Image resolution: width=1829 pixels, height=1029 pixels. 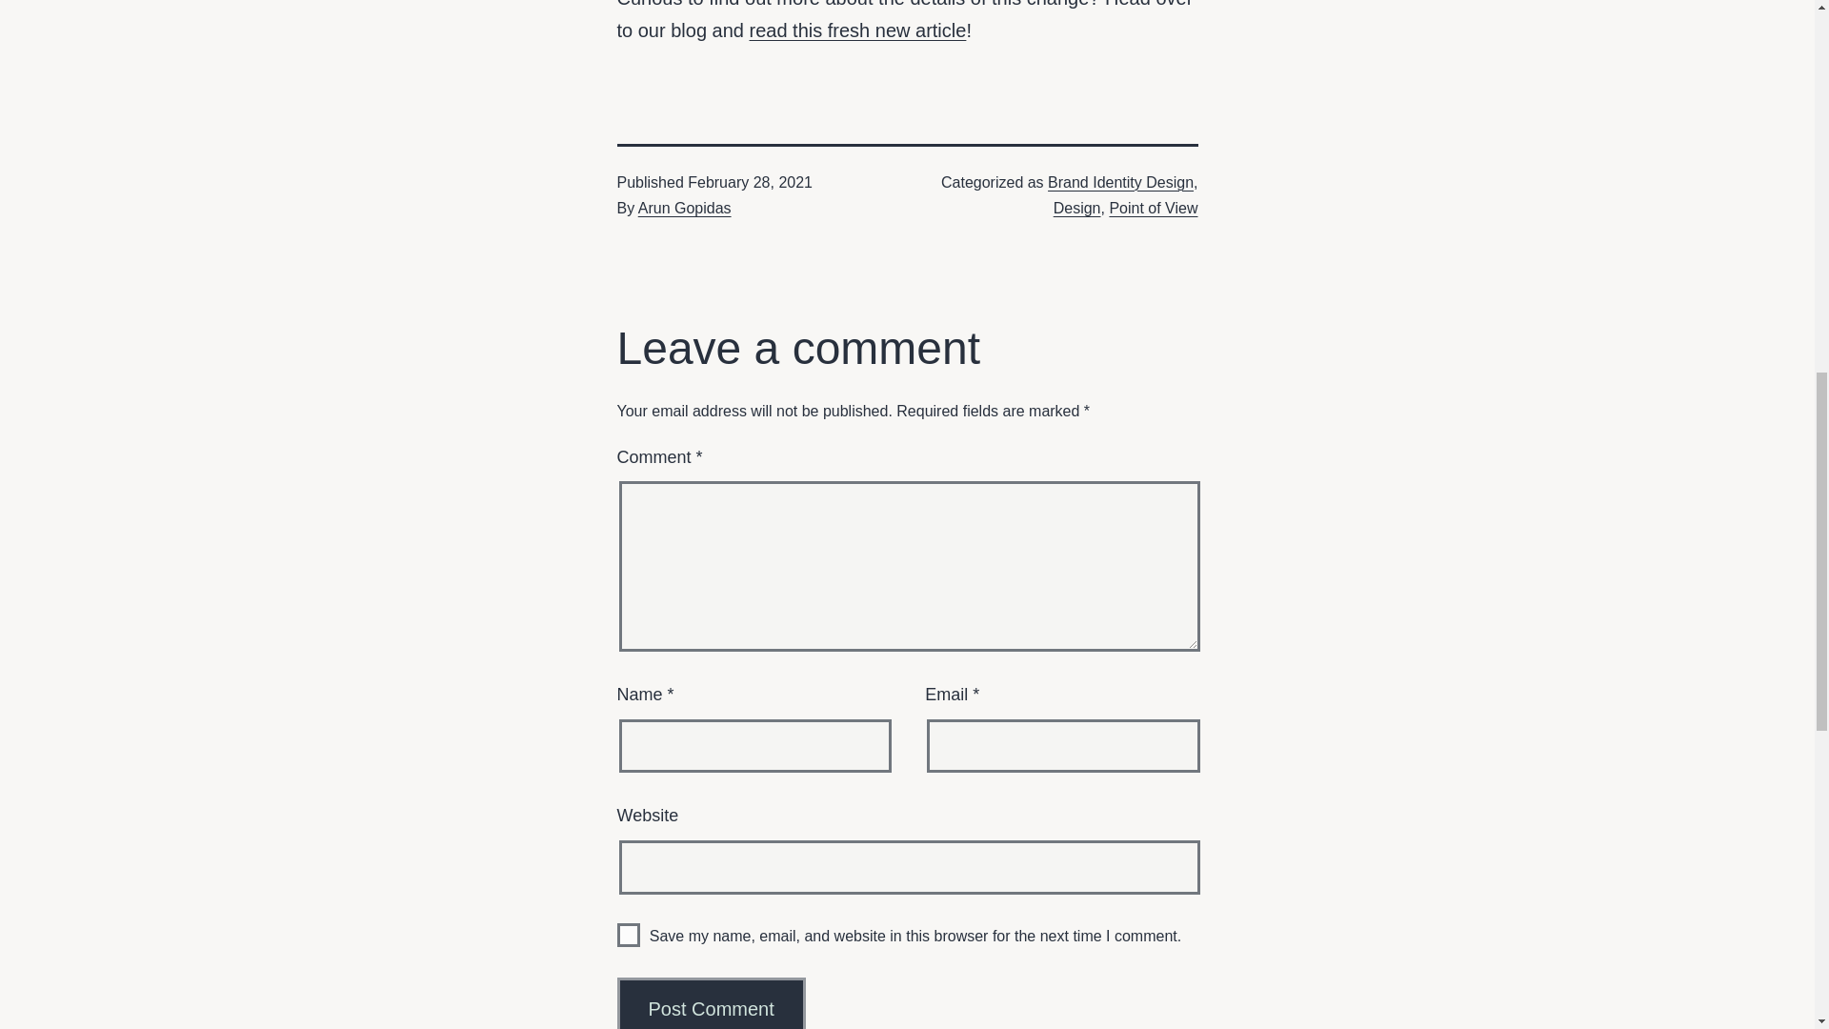 What do you see at coordinates (1153, 208) in the screenshot?
I see `Point of View` at bounding box center [1153, 208].